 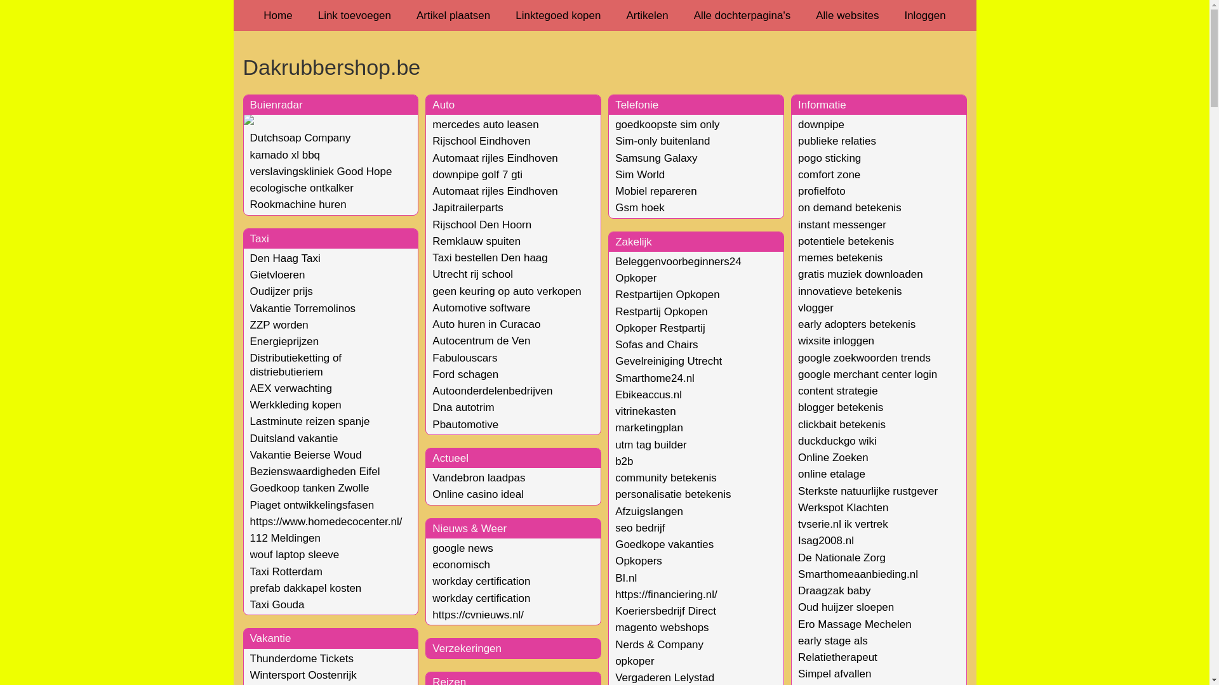 I want to click on Online casino ideal, so click(x=478, y=494).